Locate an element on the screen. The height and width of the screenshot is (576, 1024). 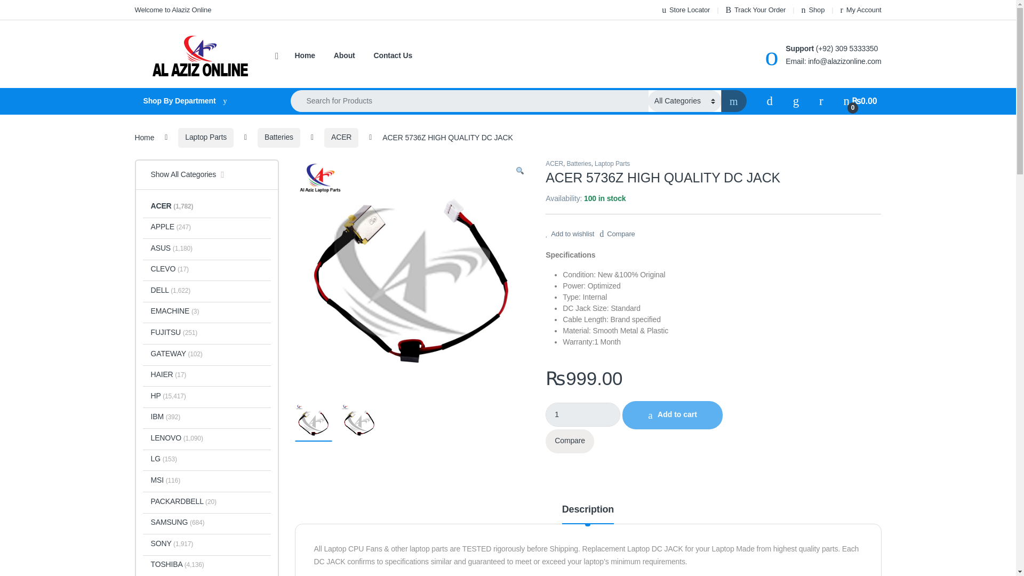
Contact Us is located at coordinates (393, 56).